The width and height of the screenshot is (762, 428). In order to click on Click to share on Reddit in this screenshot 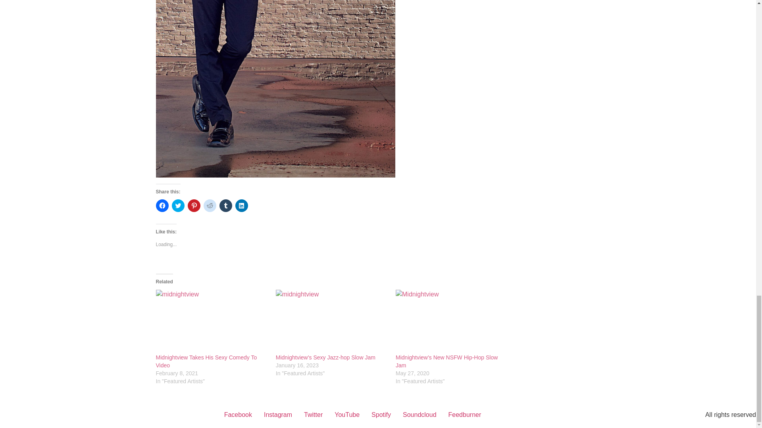, I will do `click(210, 205)`.